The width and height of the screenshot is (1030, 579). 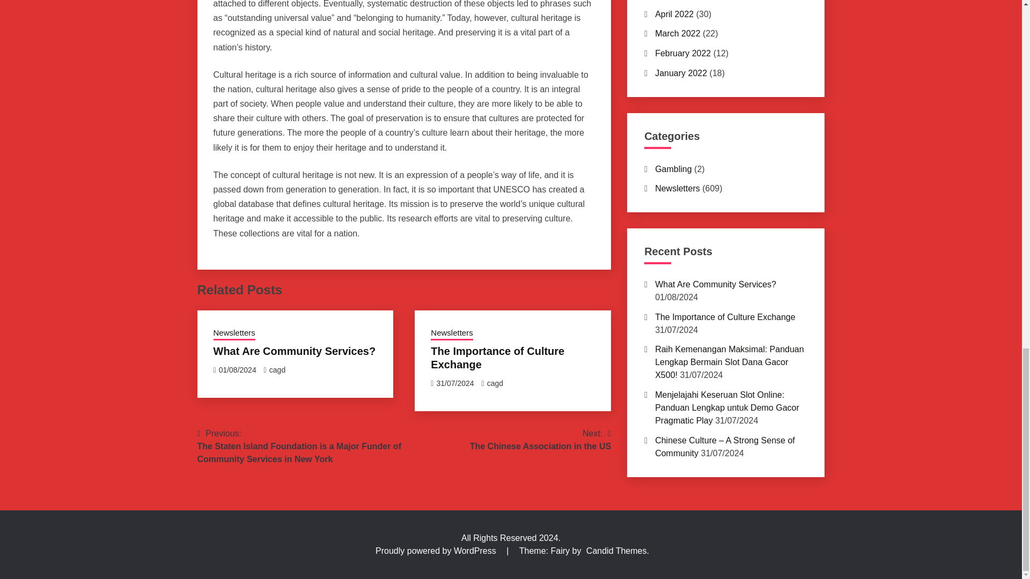 I want to click on Newsletters, so click(x=540, y=440).